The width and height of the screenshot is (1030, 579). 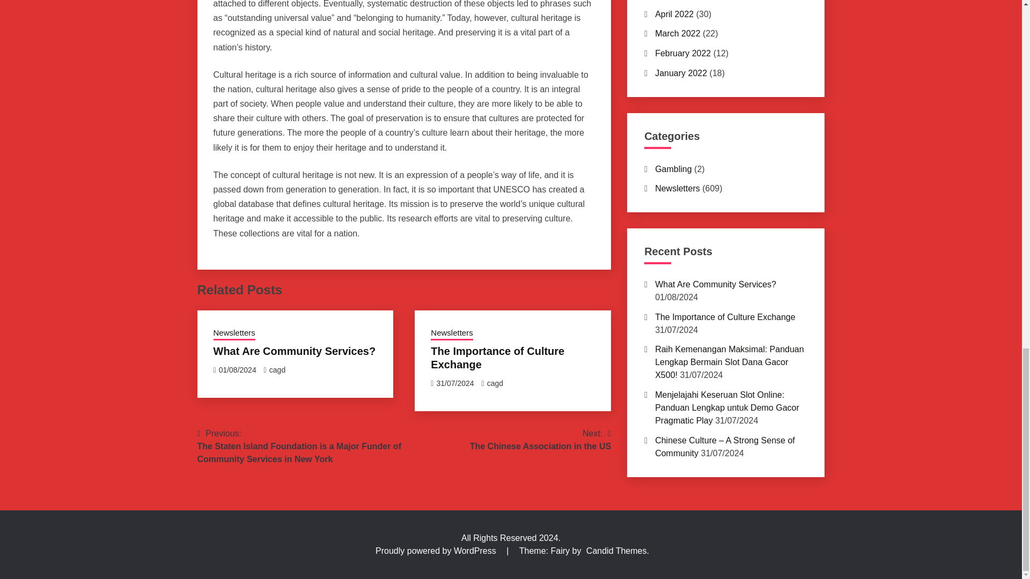 I want to click on Newsletters, so click(x=540, y=440).